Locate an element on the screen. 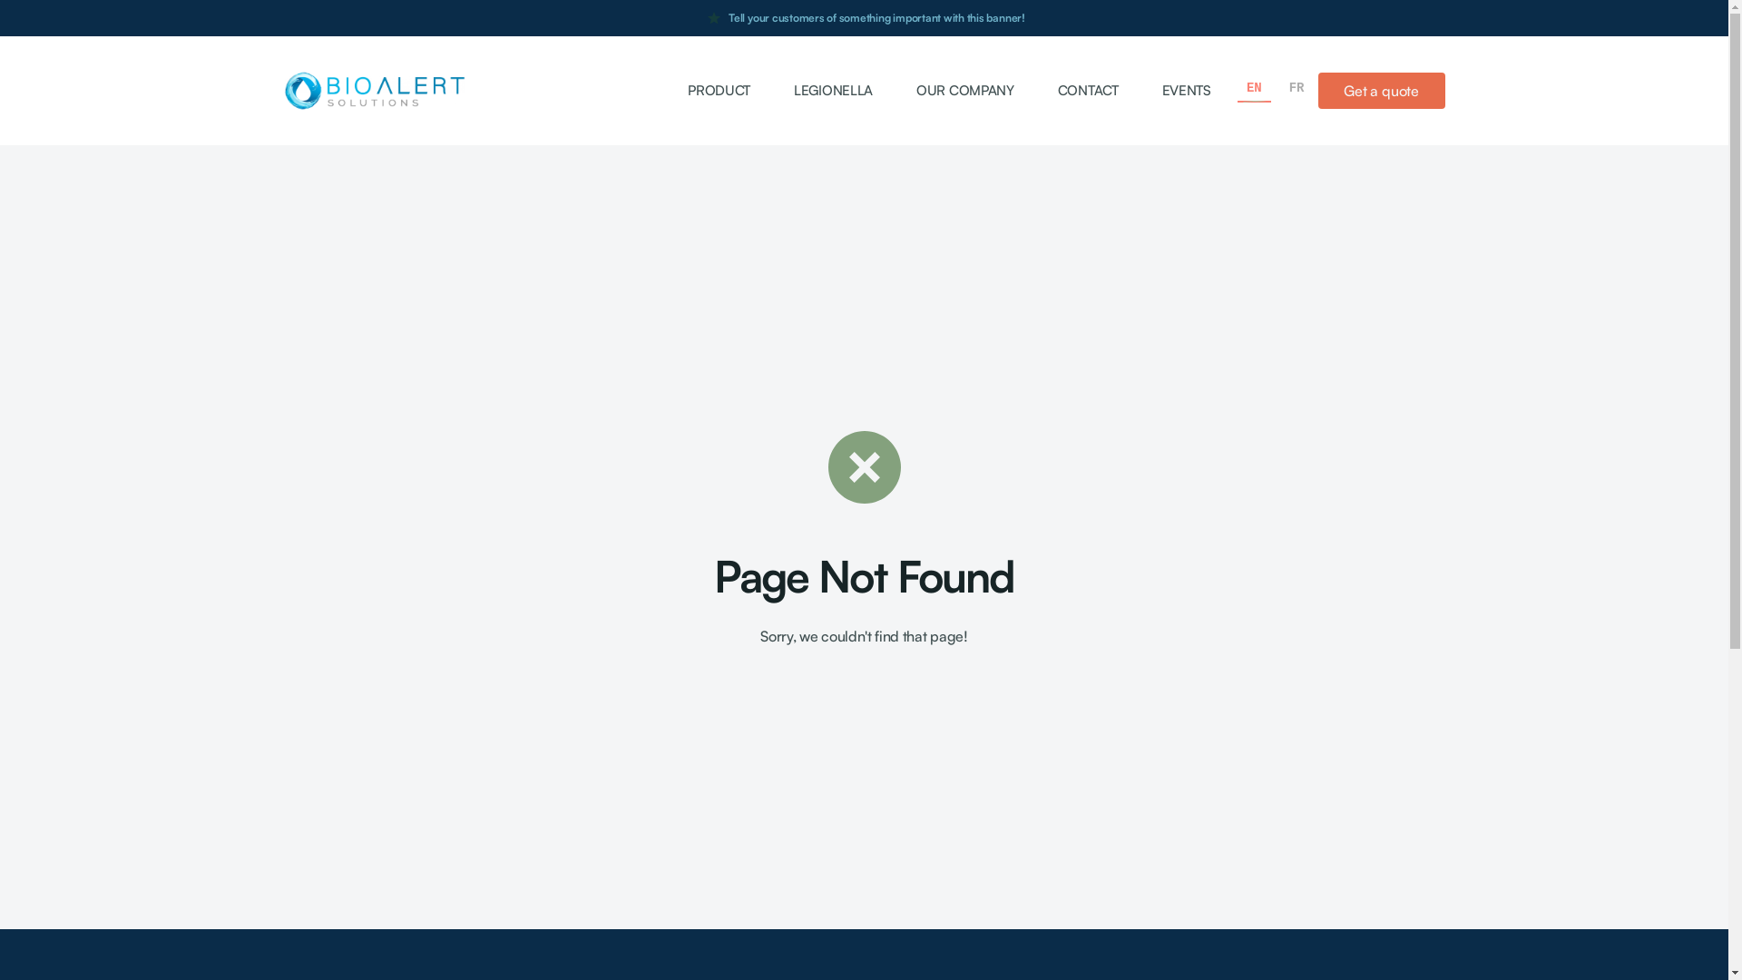  CONTACT is located at coordinates (1089, 91).